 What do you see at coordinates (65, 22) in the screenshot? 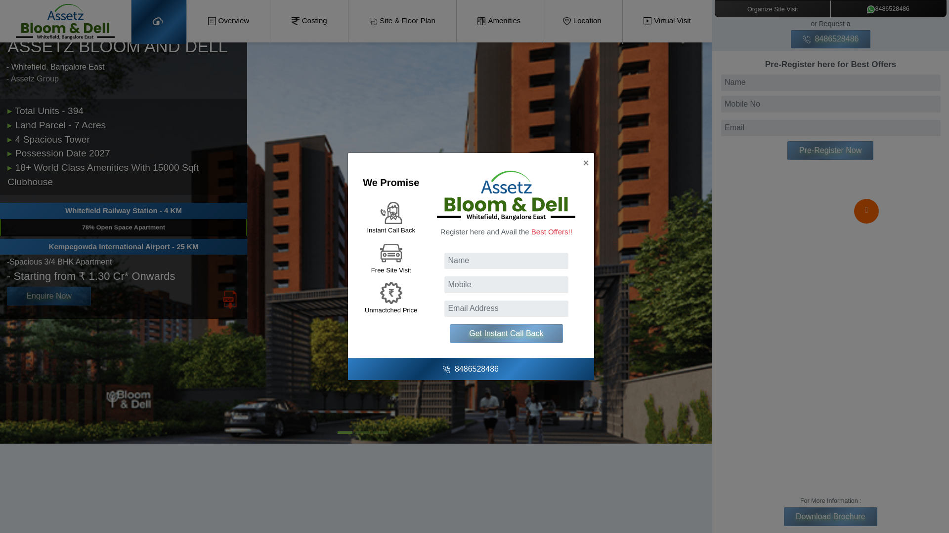
I see `Assetz Bloom And Dell` at bounding box center [65, 22].